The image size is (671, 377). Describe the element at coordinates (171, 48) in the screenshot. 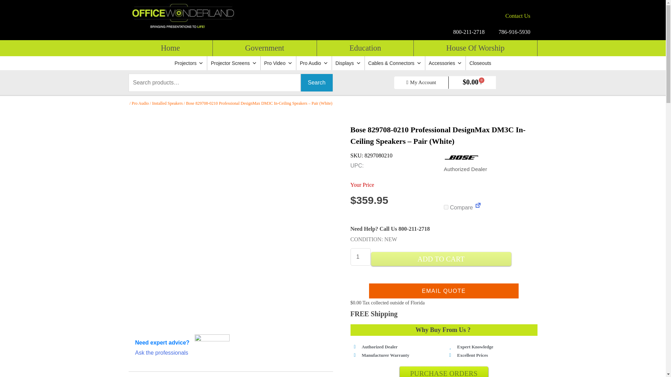

I see `Home` at that location.